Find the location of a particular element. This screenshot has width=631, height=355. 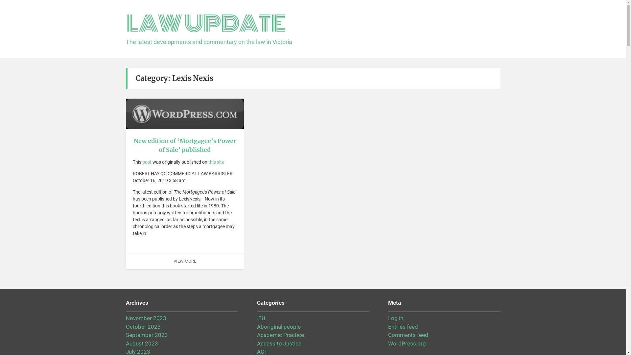

WordPress.org is located at coordinates (407, 343).